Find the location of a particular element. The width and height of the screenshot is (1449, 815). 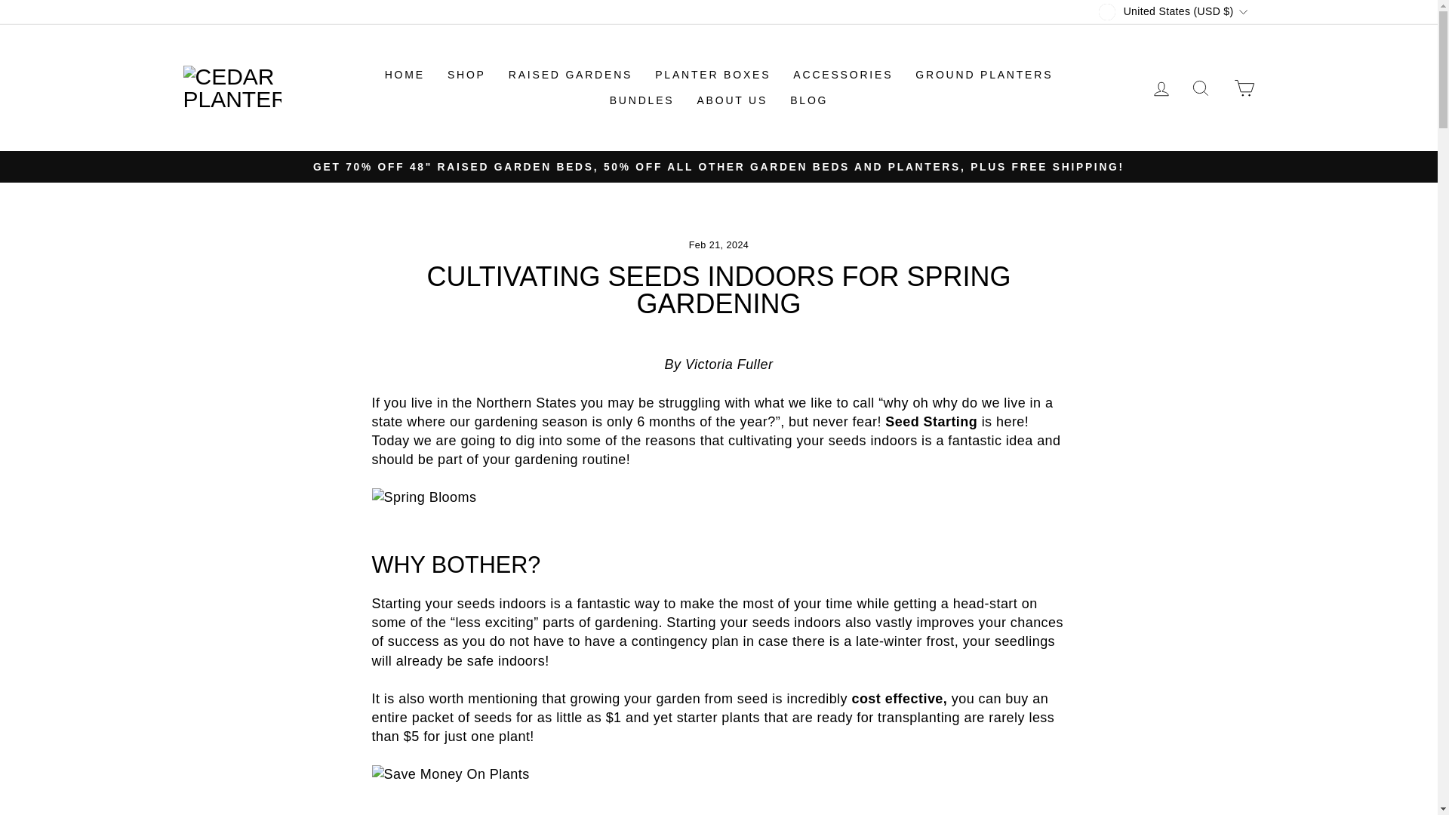

GROUND PLANTERS is located at coordinates (984, 75).